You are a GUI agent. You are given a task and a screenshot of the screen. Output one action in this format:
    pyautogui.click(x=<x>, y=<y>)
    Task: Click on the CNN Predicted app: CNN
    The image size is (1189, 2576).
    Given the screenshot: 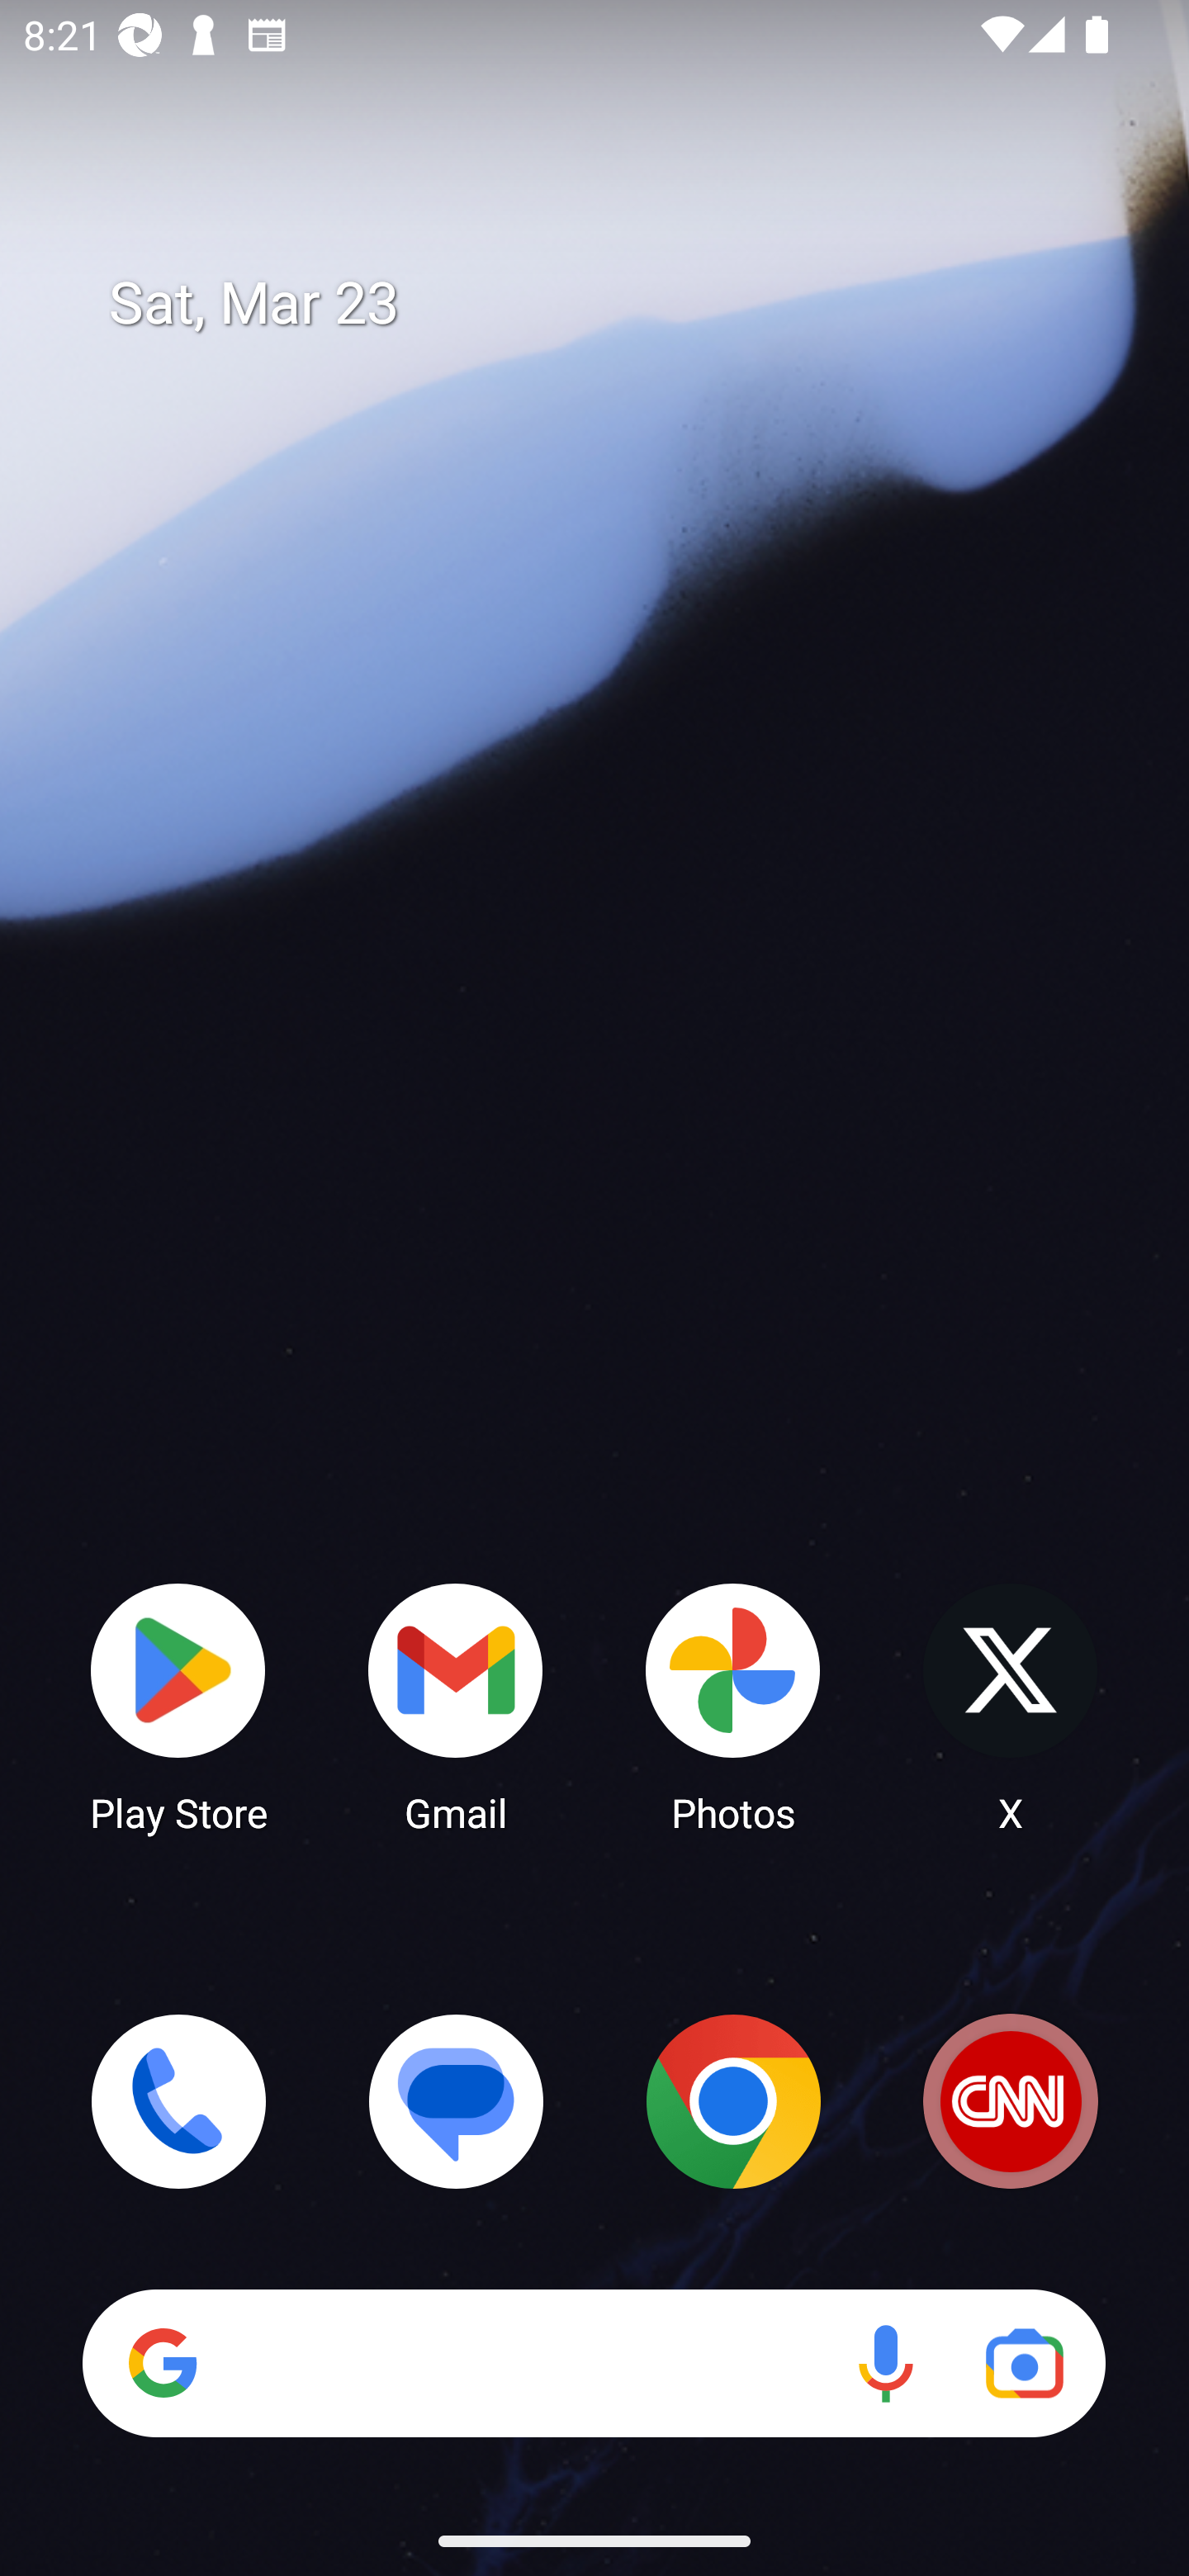 What is the action you would take?
    pyautogui.click(x=1011, y=2101)
    